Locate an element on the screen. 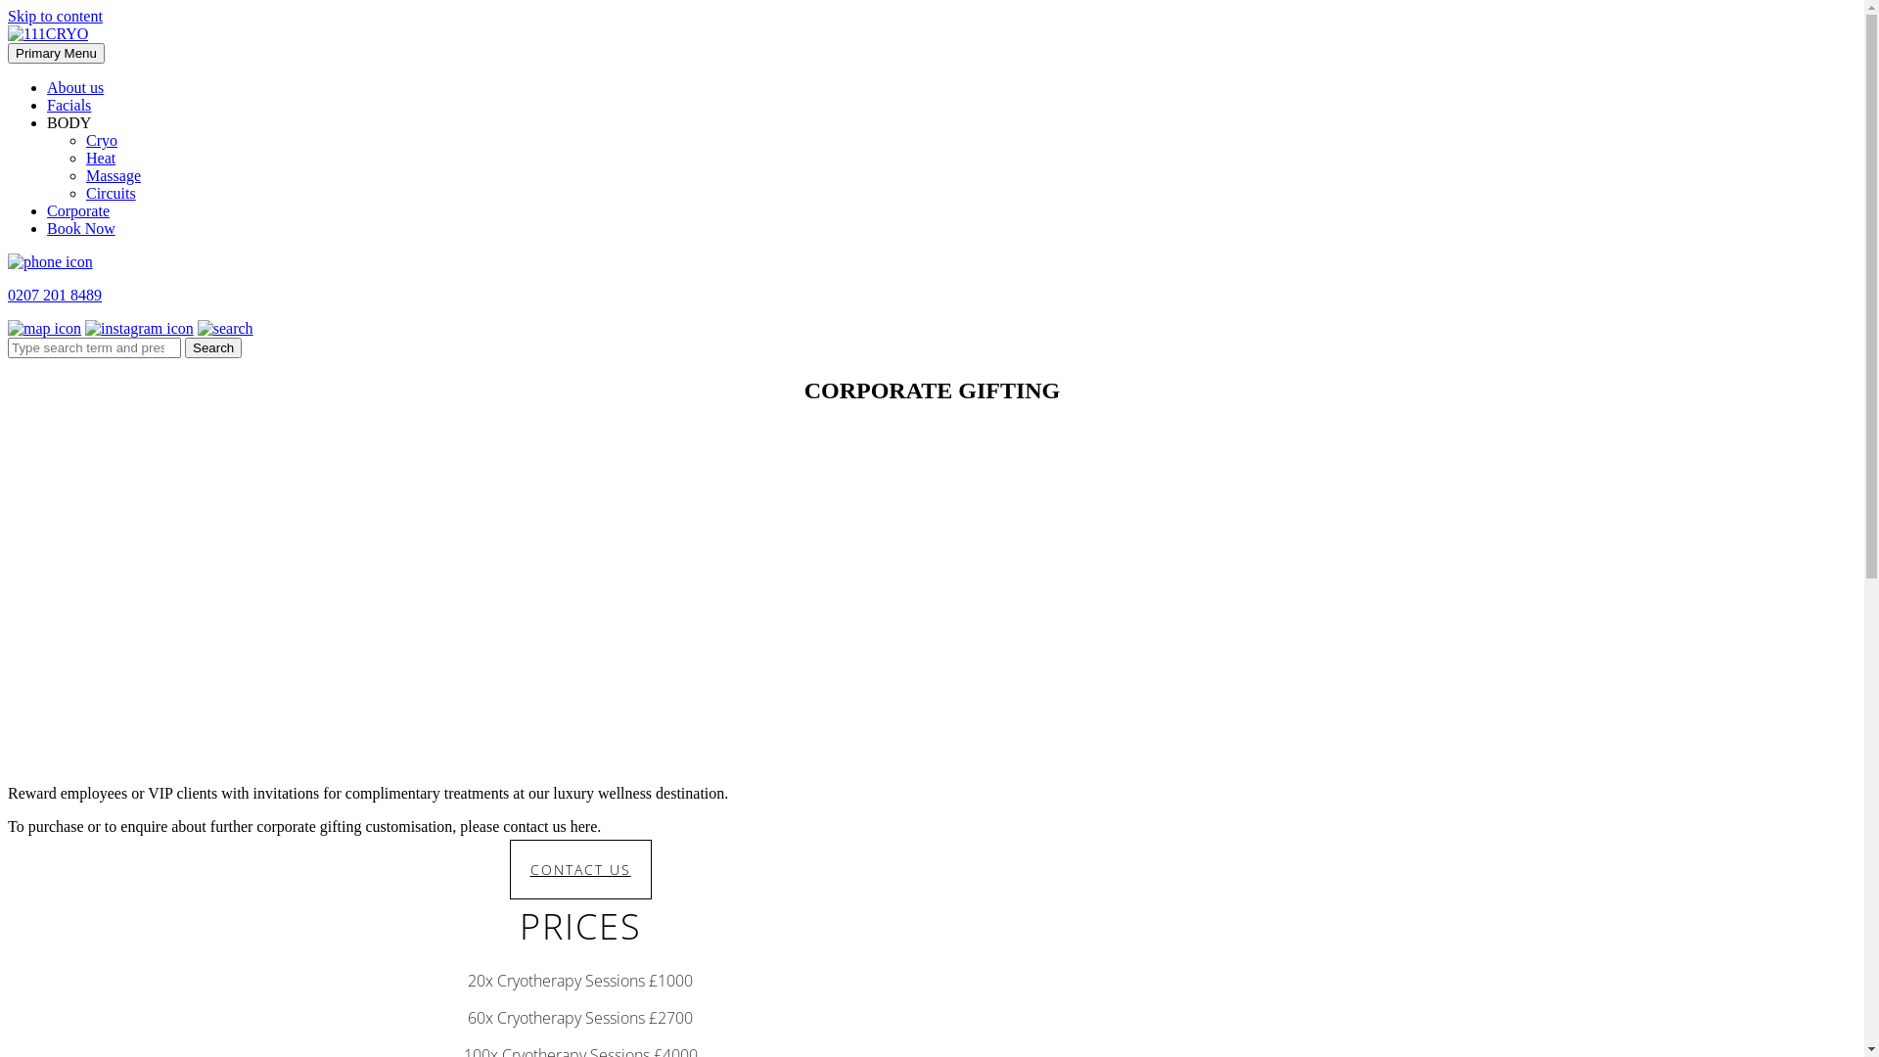 Image resolution: width=1879 pixels, height=1057 pixels. 0207 201 8489 is located at coordinates (932, 296).